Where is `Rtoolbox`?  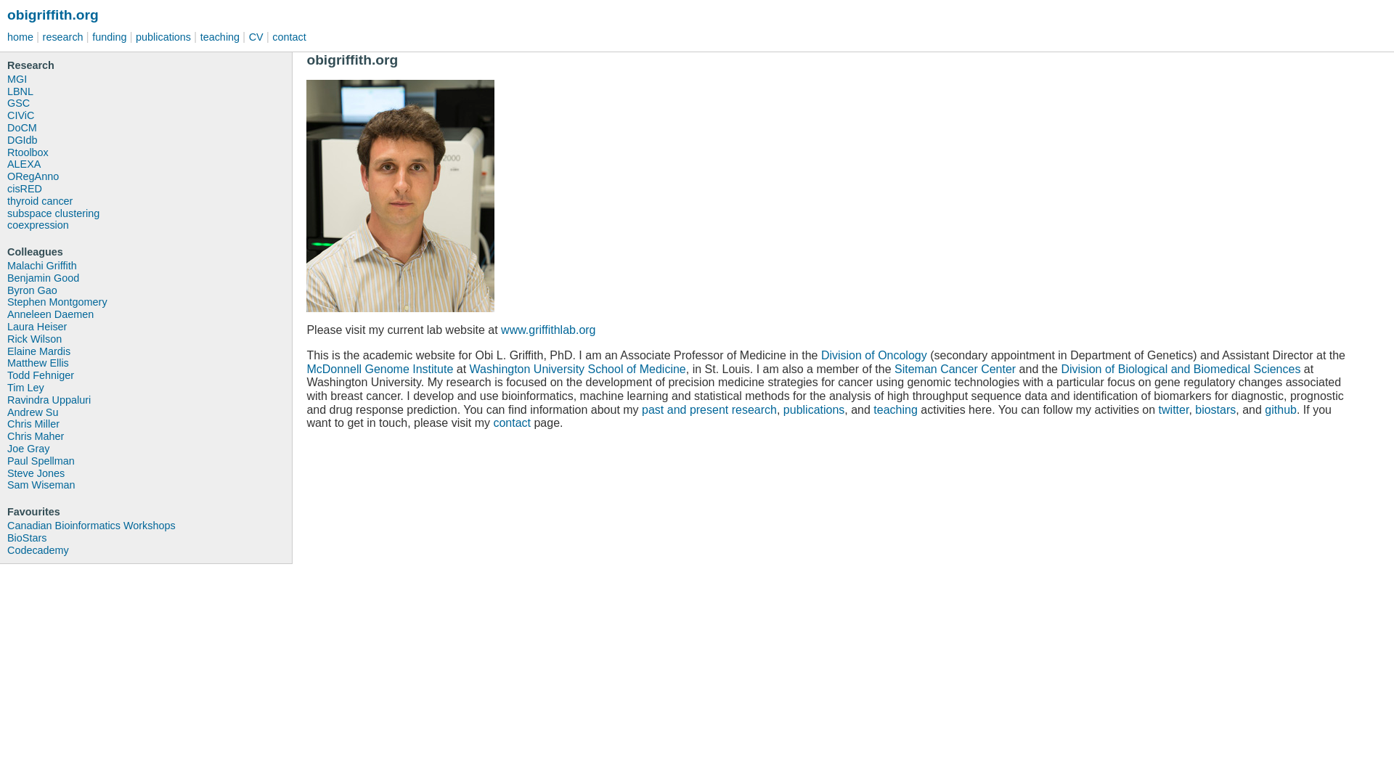
Rtoolbox is located at coordinates (149, 152).